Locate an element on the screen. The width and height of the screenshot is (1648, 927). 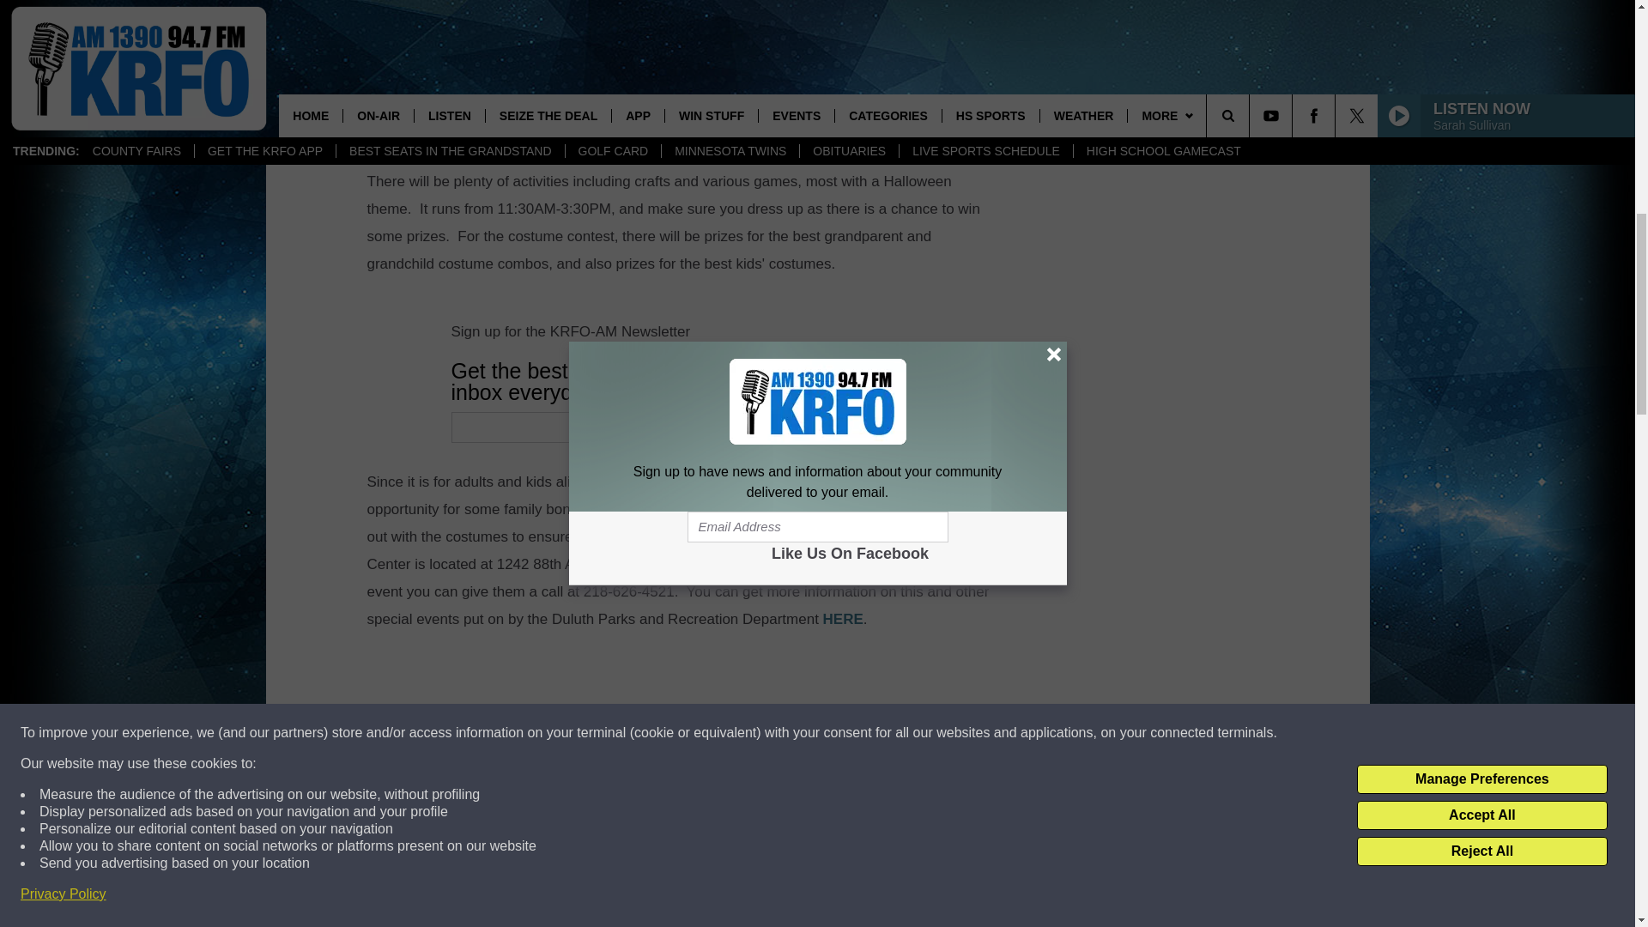
Email Address is located at coordinates (758, 427).